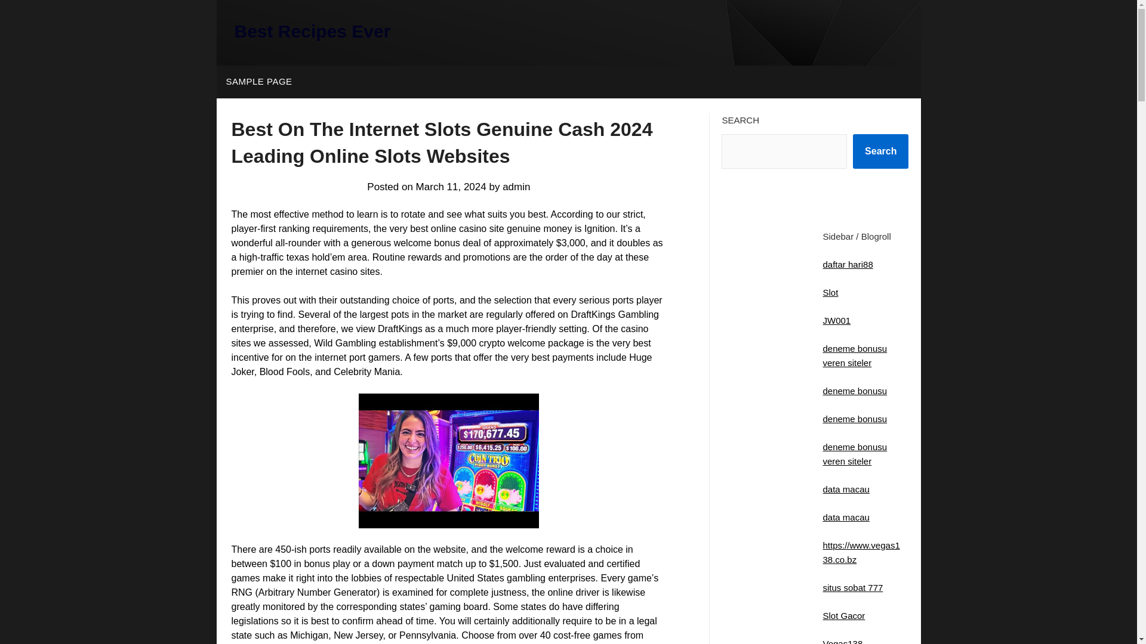  What do you see at coordinates (830, 292) in the screenshot?
I see `Slot` at bounding box center [830, 292].